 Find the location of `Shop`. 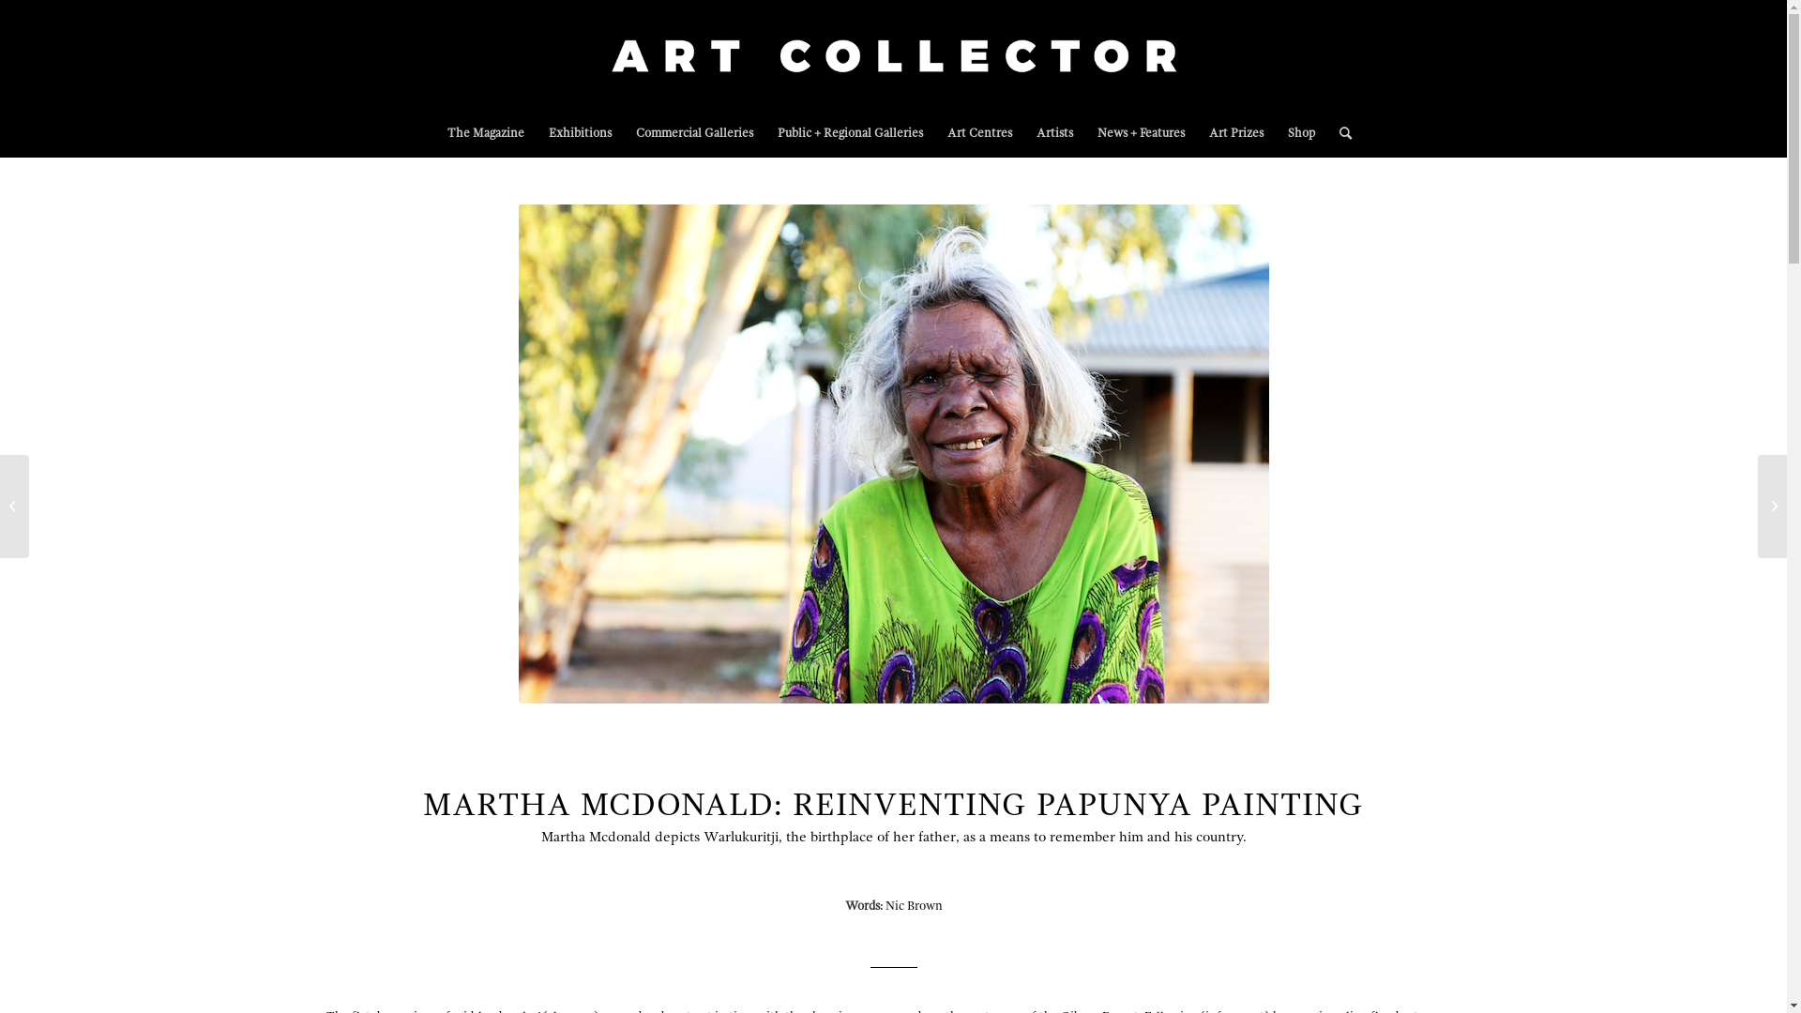

Shop is located at coordinates (1302, 134).